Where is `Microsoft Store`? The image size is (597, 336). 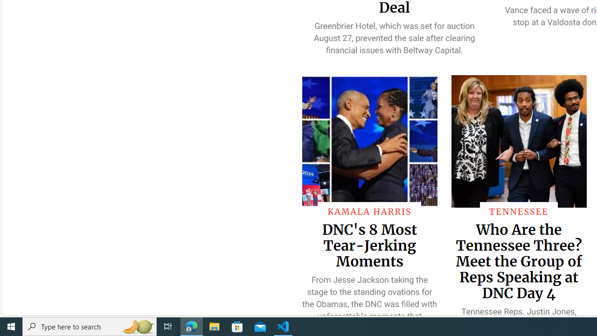 Microsoft Store is located at coordinates (237, 327).